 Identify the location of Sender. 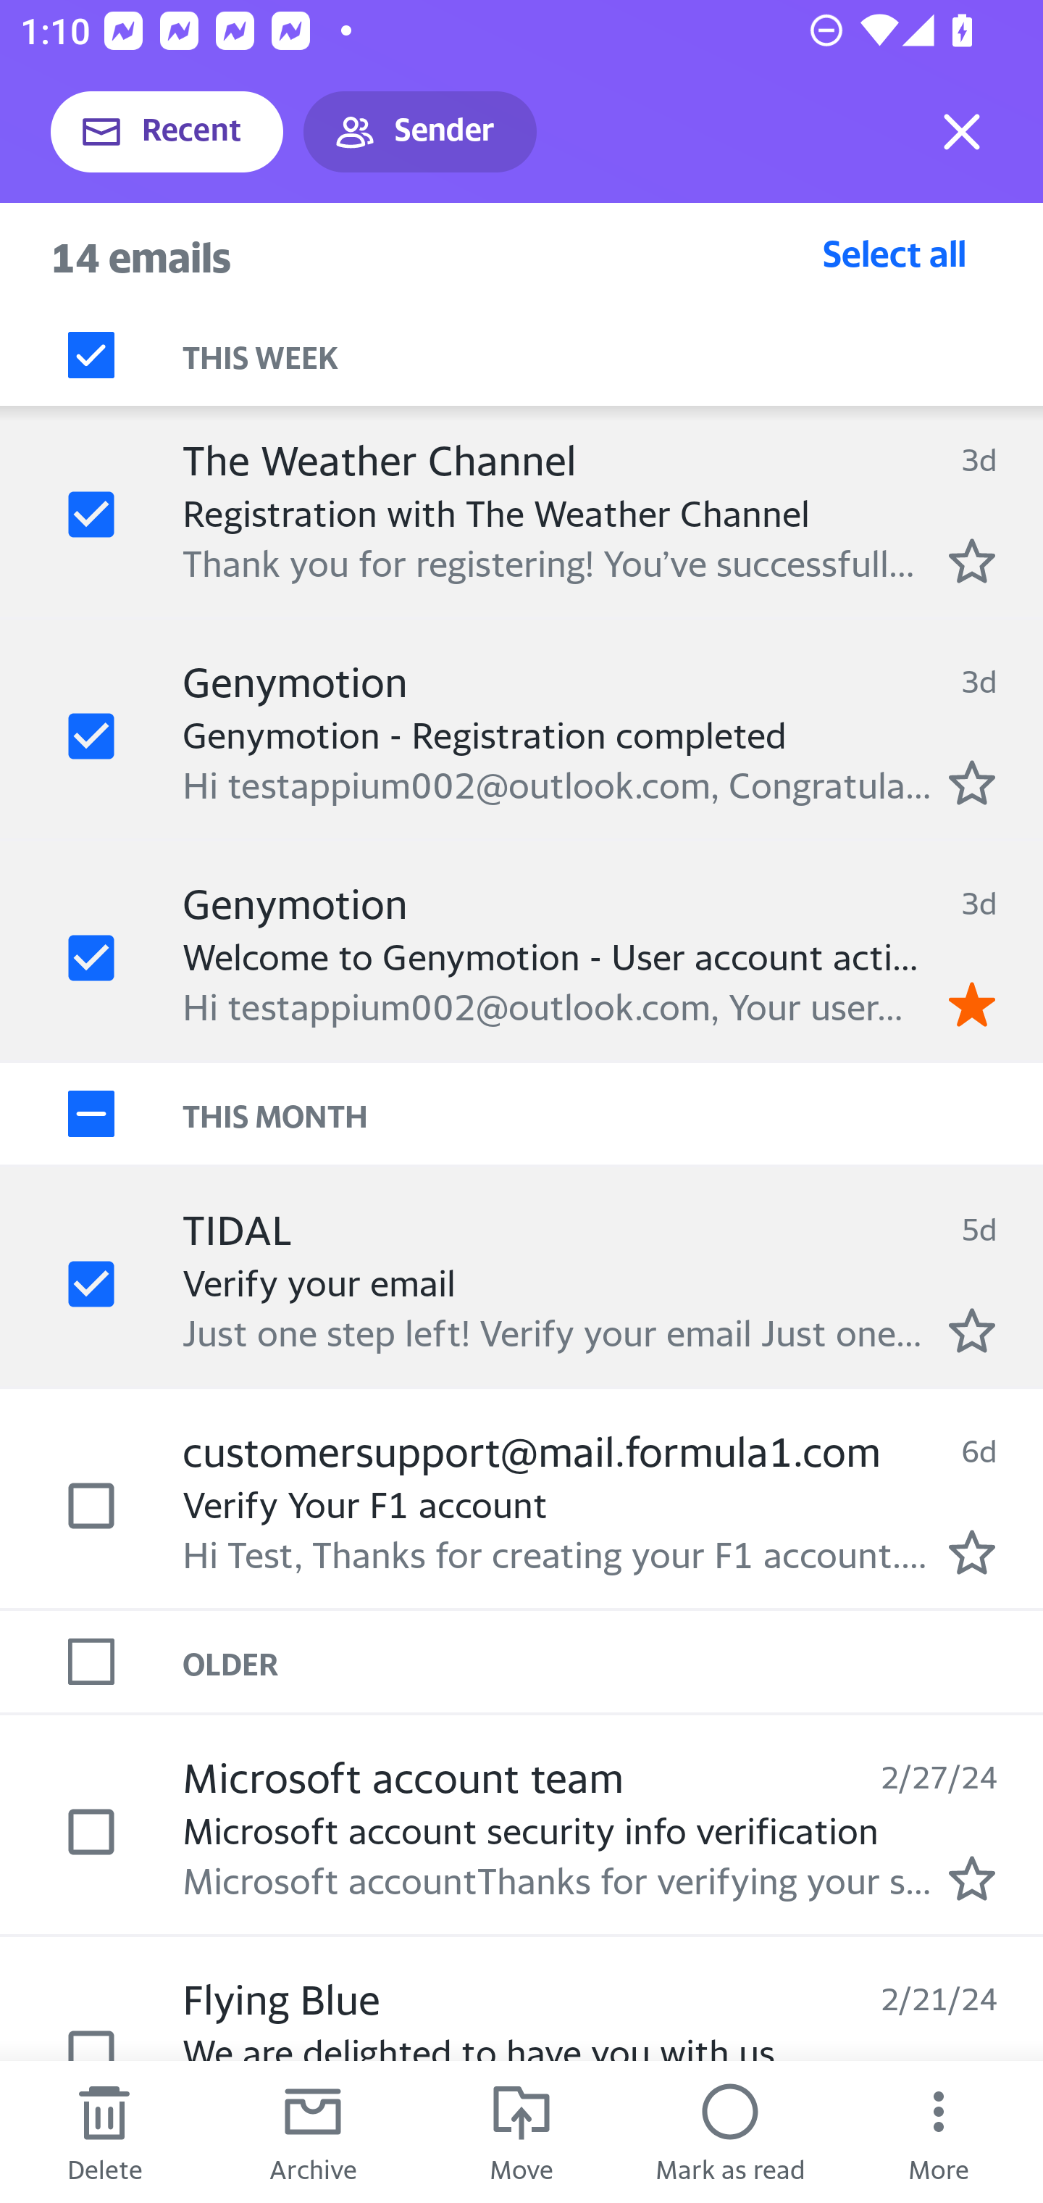
(420, 132).